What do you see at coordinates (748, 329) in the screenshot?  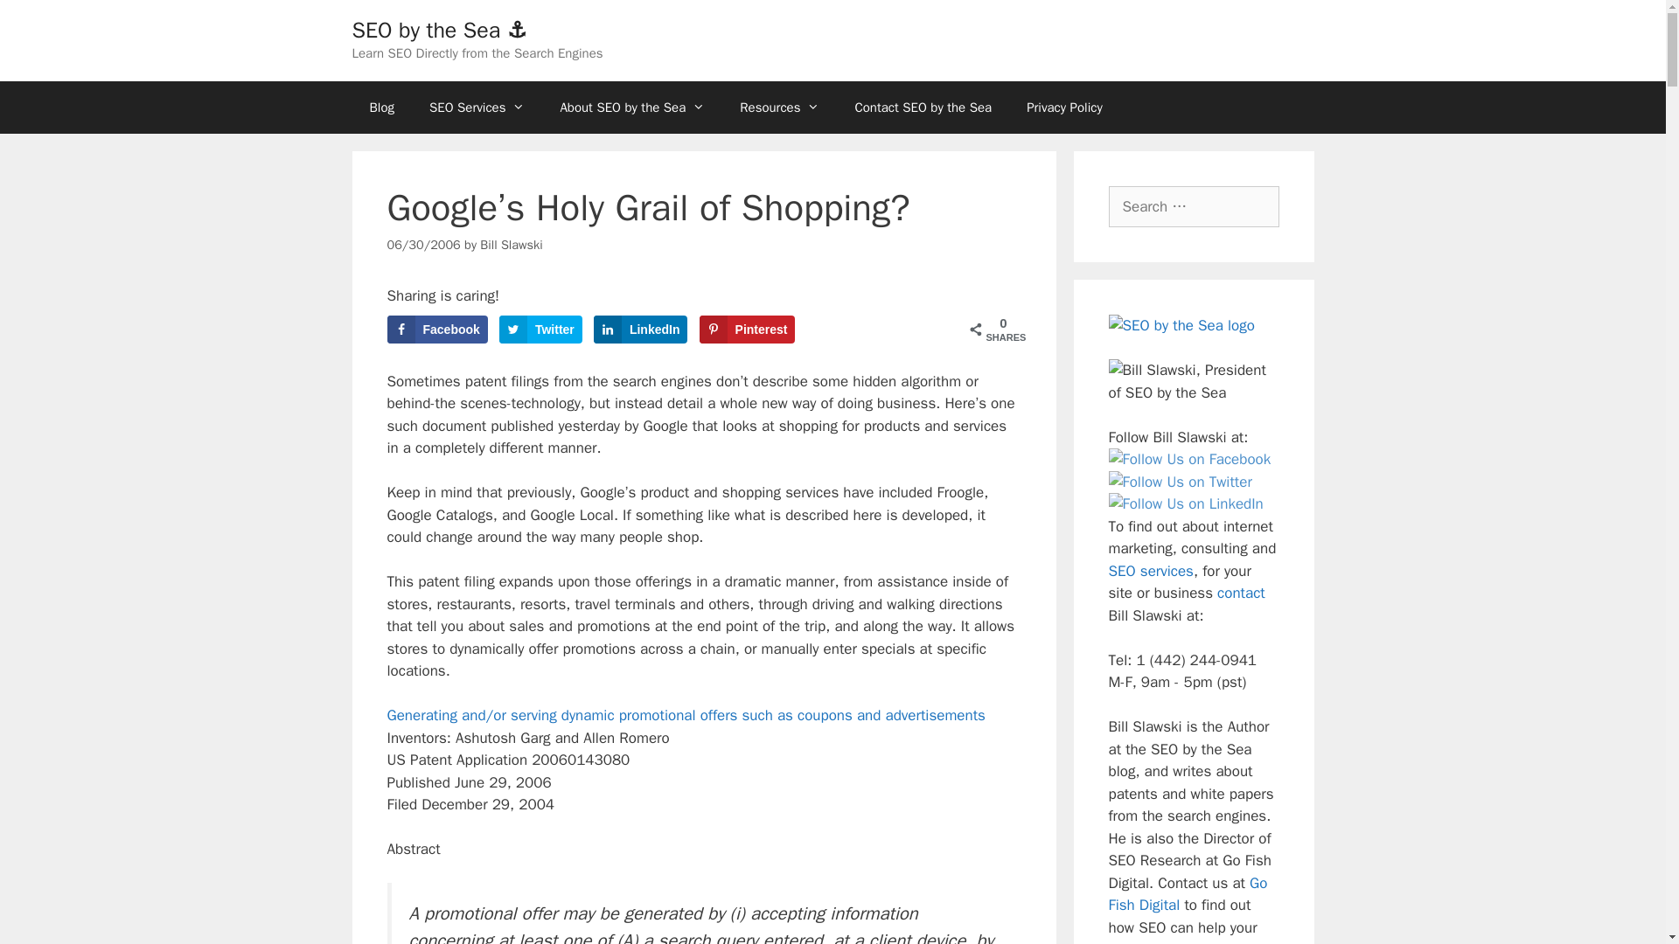 I see `Save to Pinterest` at bounding box center [748, 329].